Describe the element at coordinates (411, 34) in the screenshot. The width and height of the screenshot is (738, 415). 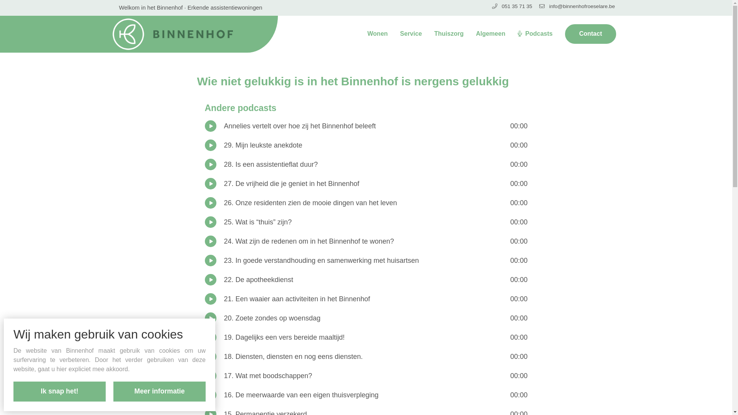
I see `Service` at that location.